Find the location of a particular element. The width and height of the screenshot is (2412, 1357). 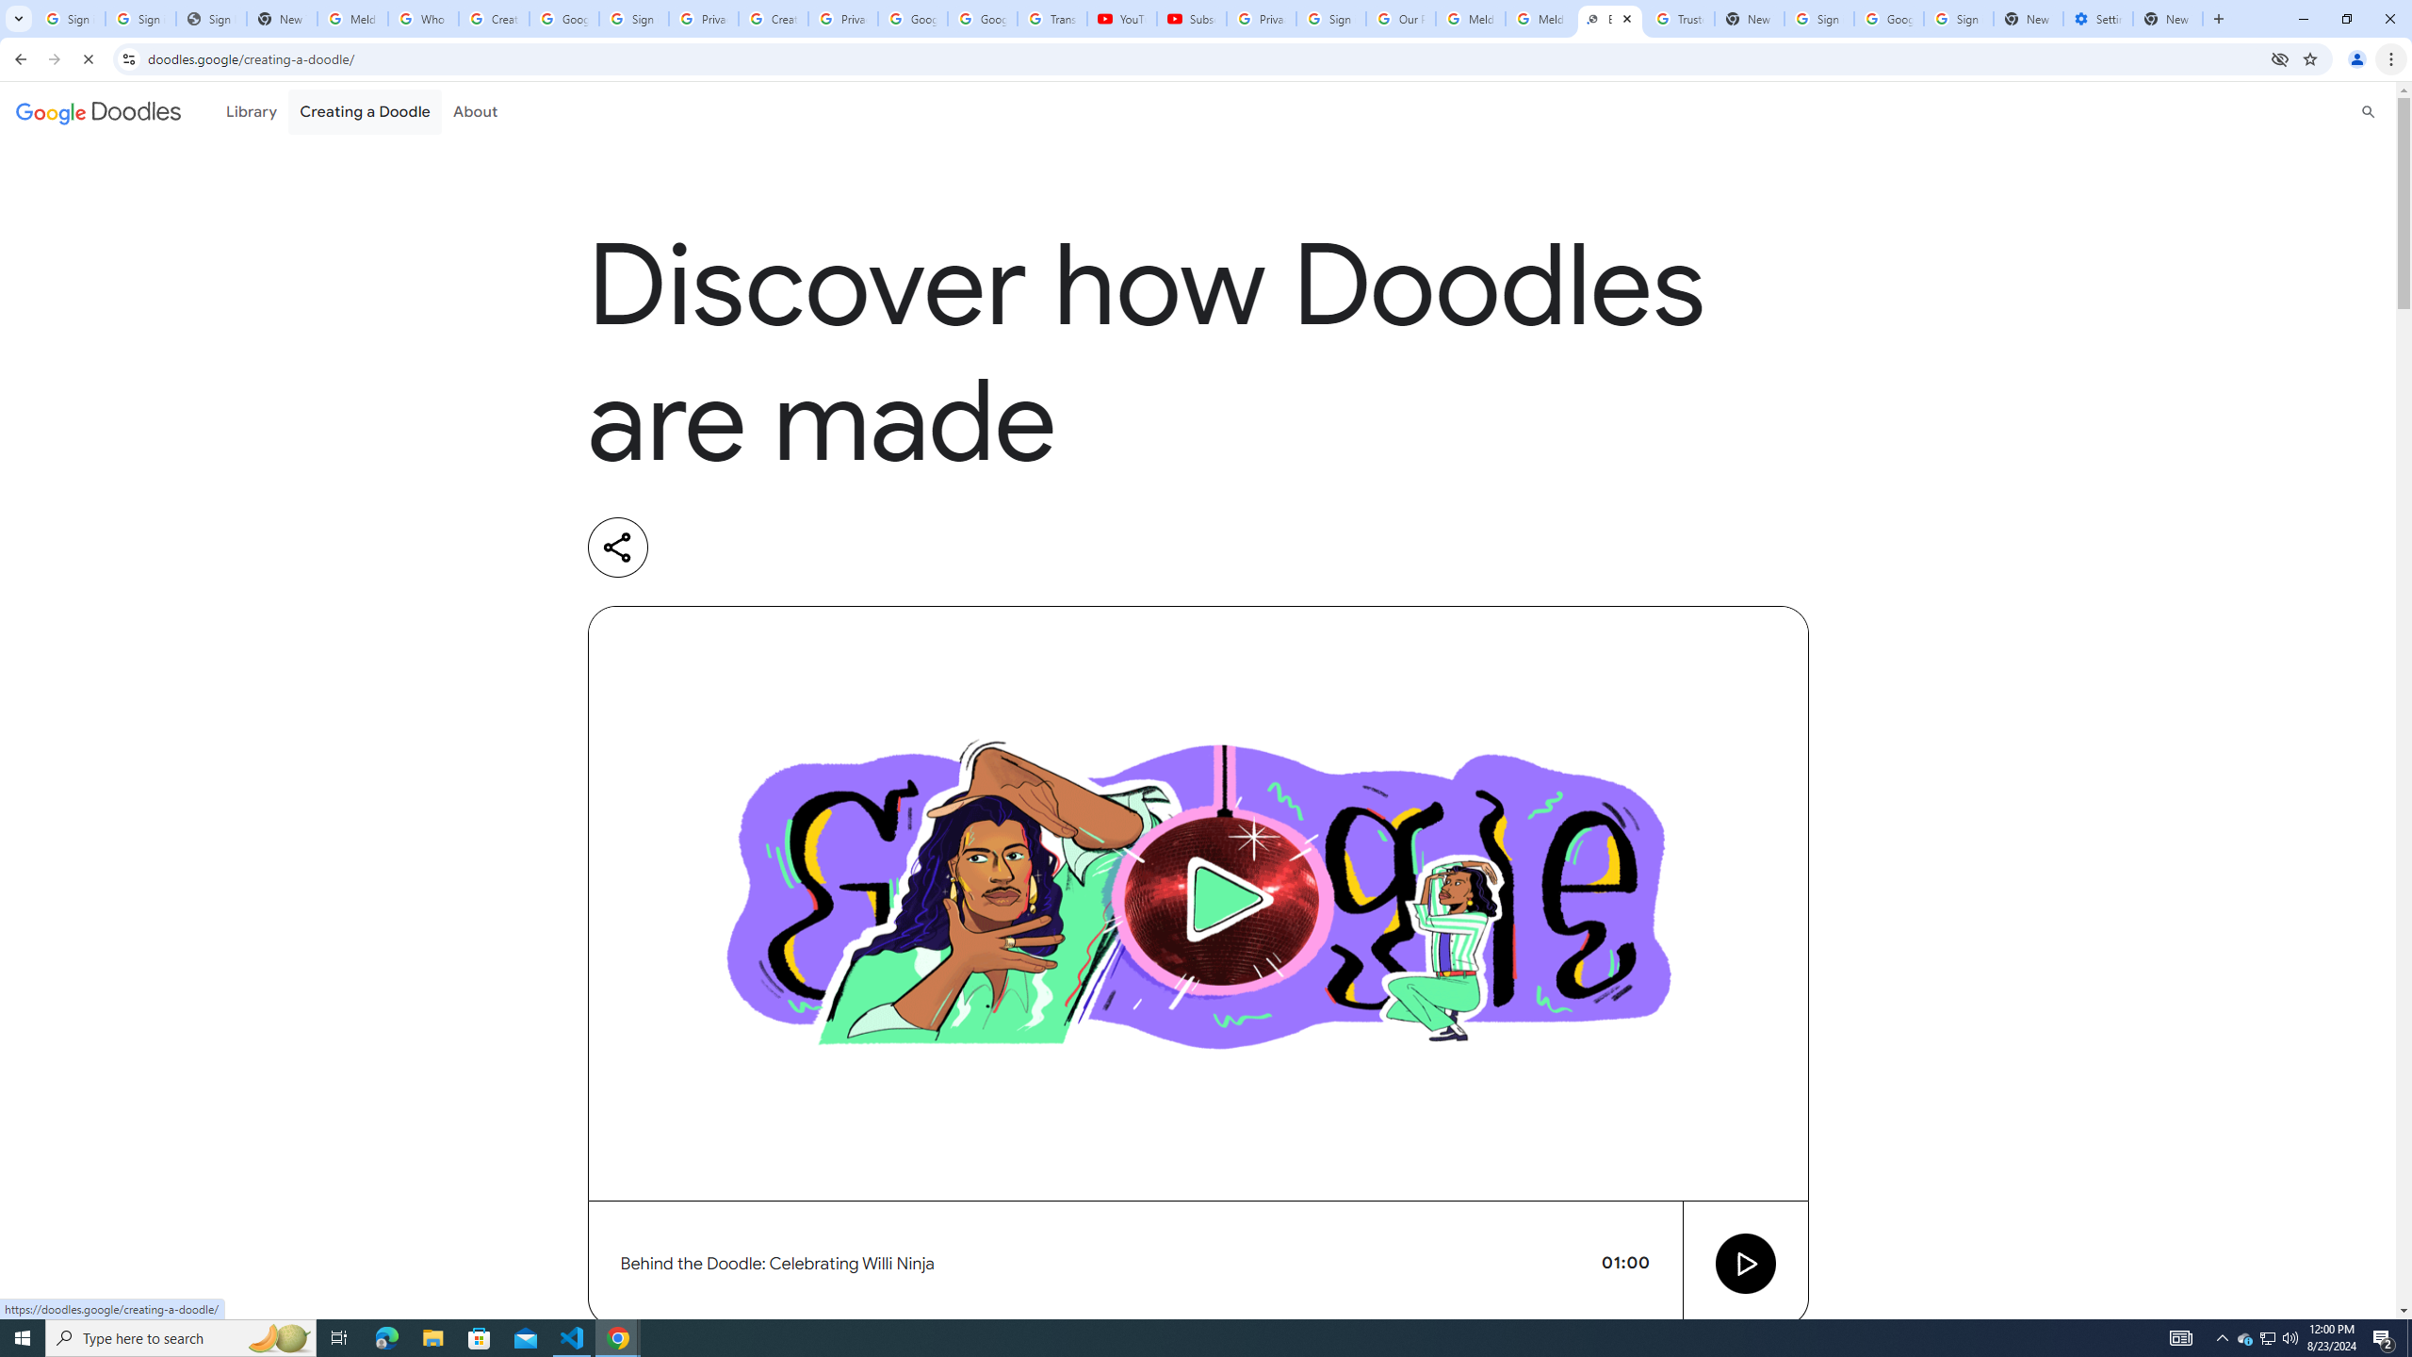

Share on facebook is located at coordinates (848, 548).